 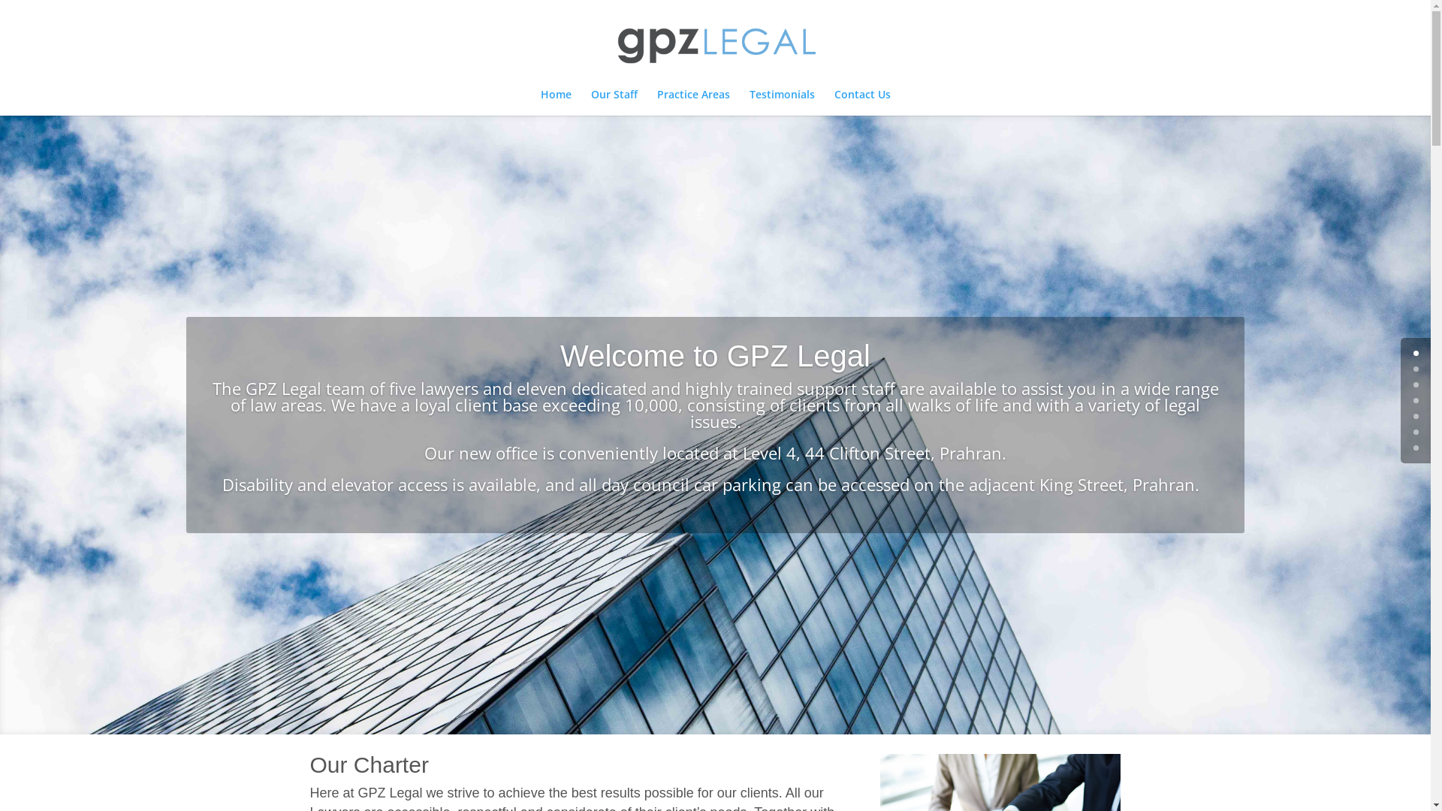 I want to click on Our Staff, so click(x=614, y=102).